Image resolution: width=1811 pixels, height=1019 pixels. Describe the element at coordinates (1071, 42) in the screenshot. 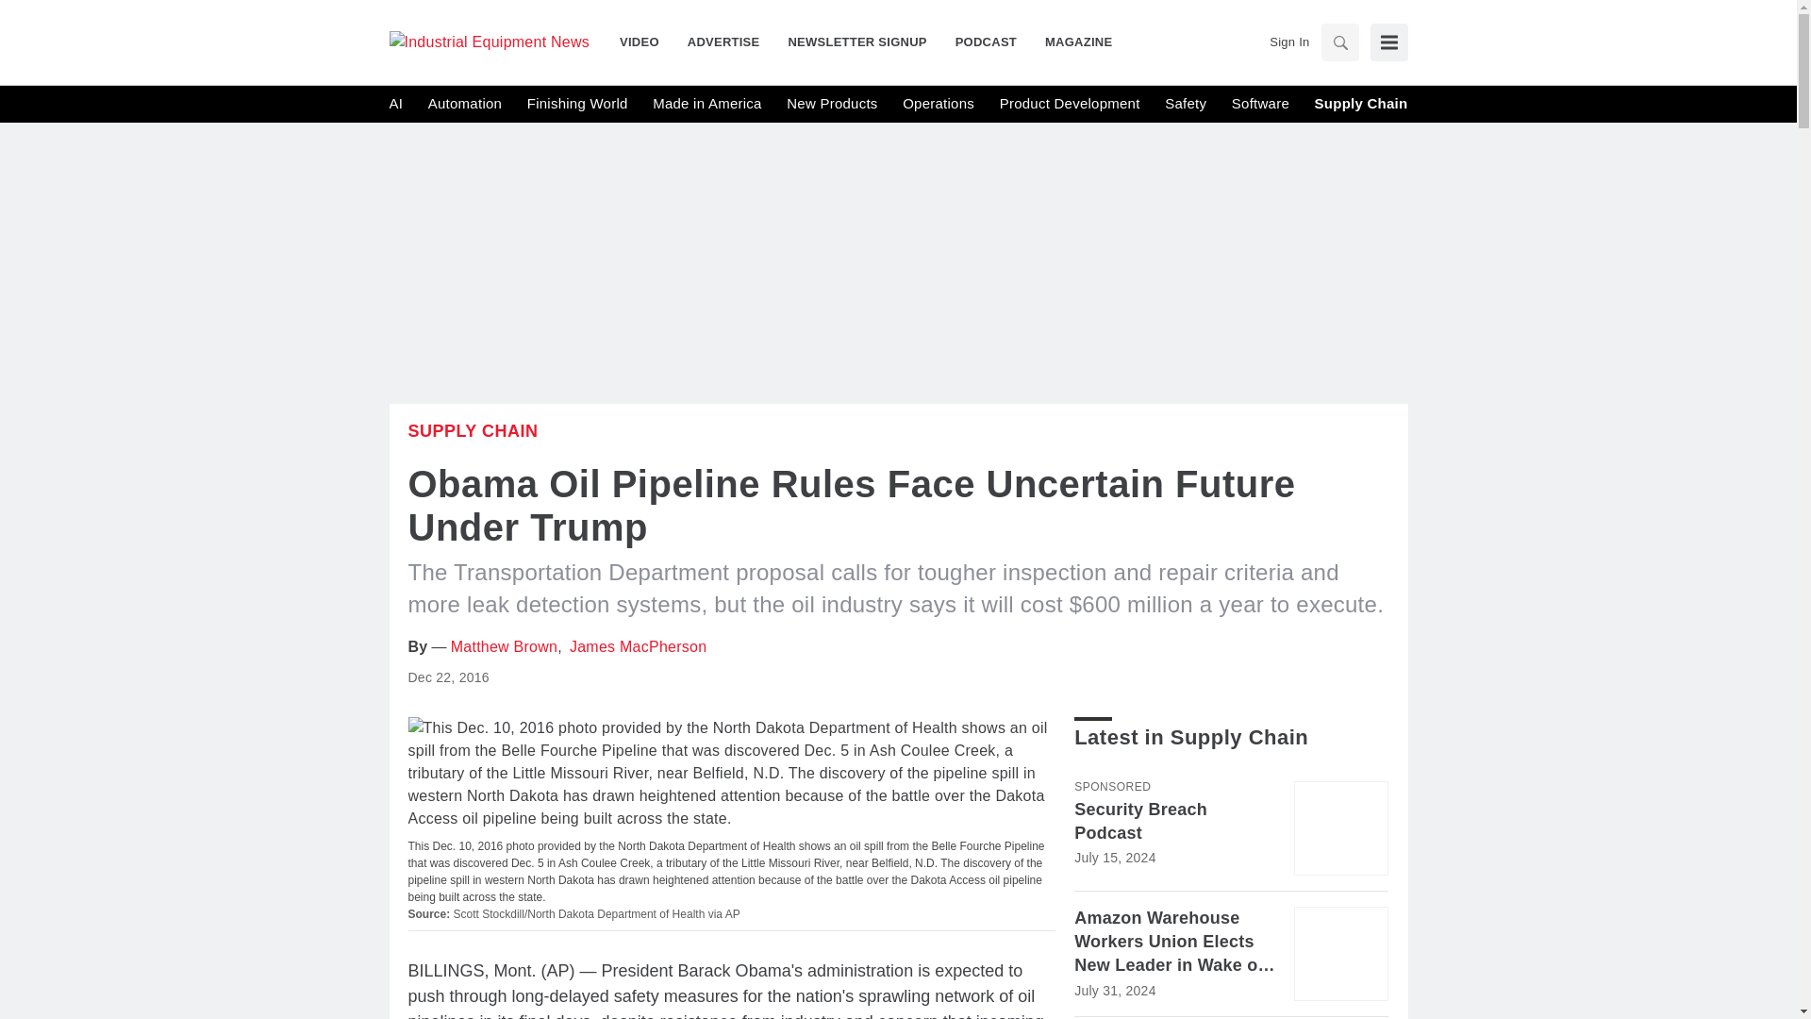

I see `MAGAZINE` at that location.